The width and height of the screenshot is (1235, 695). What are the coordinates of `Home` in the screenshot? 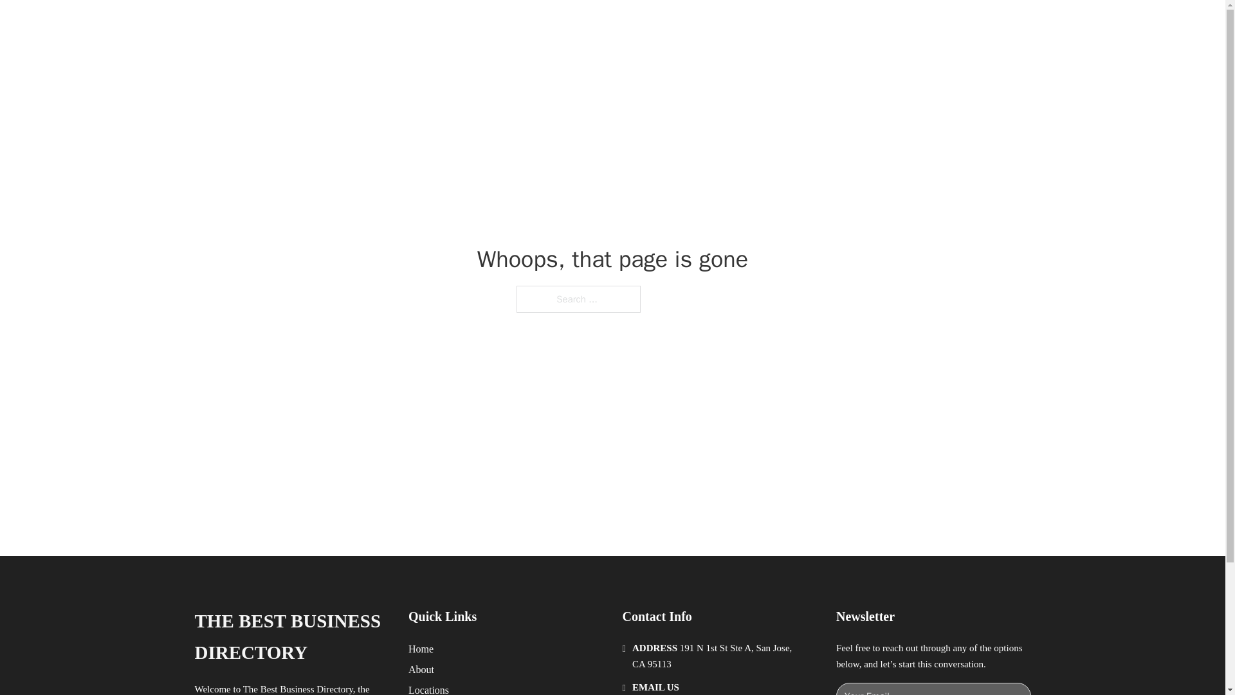 It's located at (421, 649).